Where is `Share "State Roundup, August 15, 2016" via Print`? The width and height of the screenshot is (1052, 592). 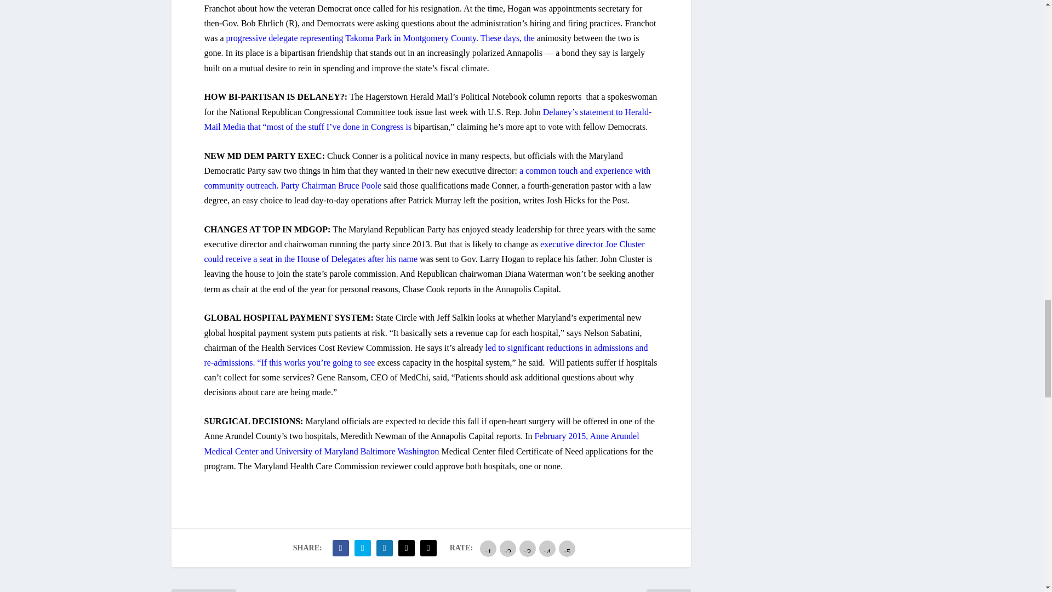
Share "State Roundup, August 15, 2016" via Print is located at coordinates (428, 548).